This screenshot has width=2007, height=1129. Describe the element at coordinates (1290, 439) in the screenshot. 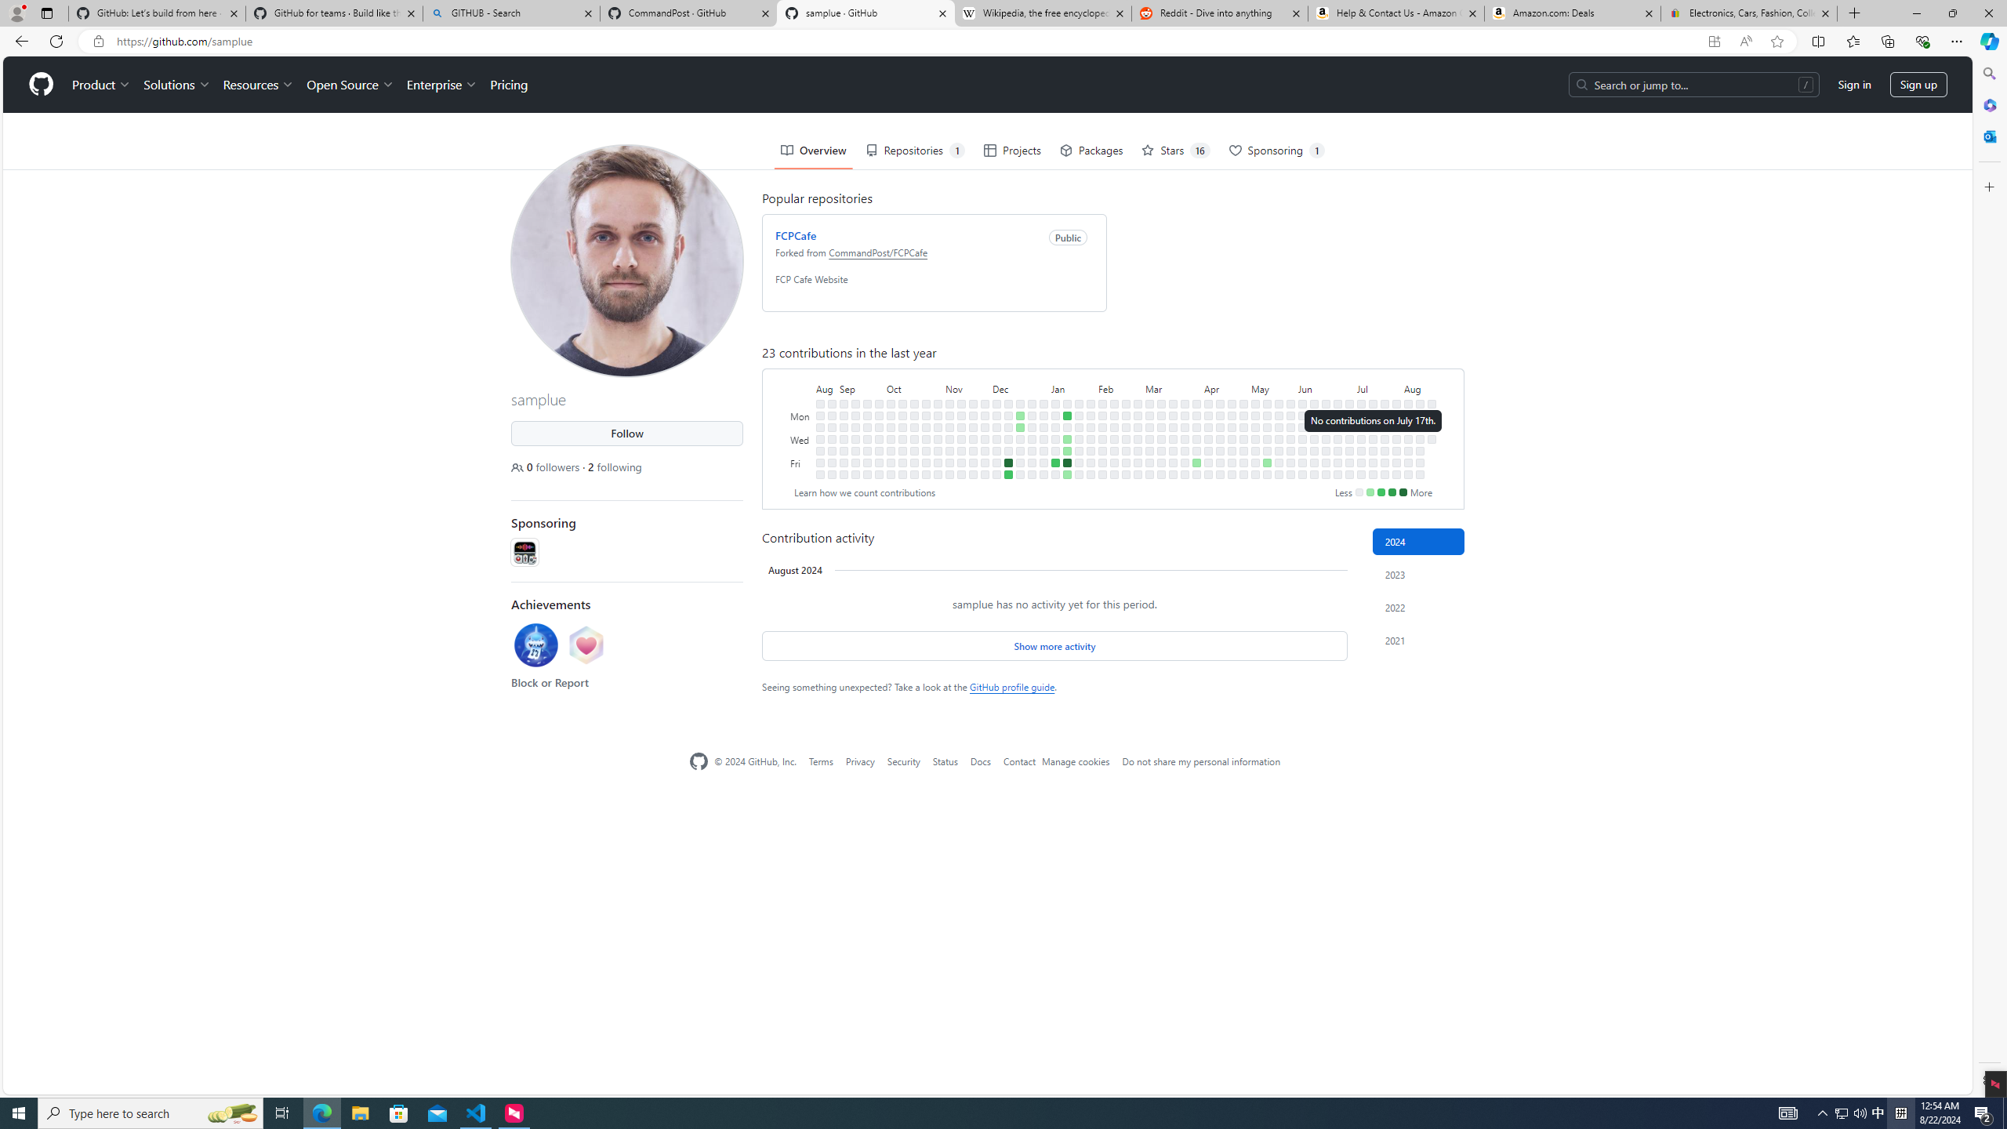

I see `No contributions on May 29th.` at that location.